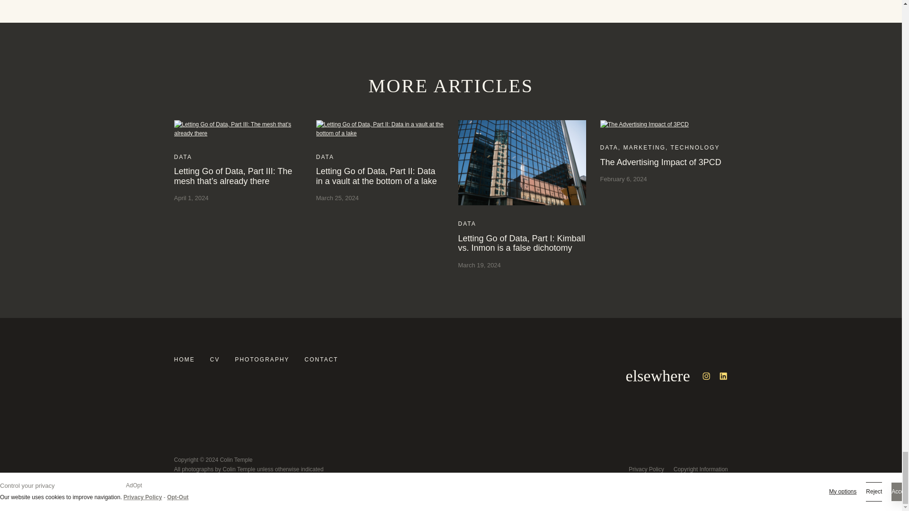 The width and height of the screenshot is (909, 511). Describe the element at coordinates (183, 157) in the screenshot. I see `DATA` at that location.